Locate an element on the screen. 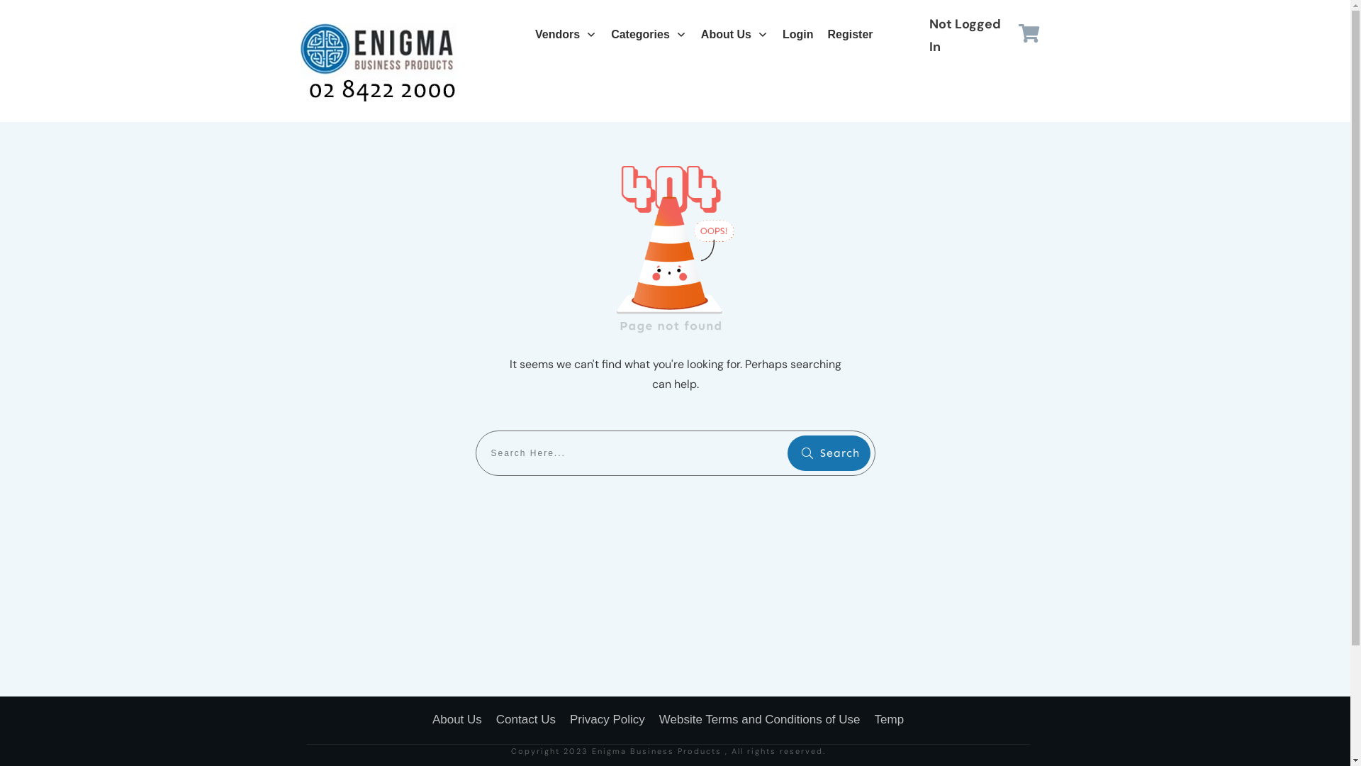  Temp is located at coordinates (890, 721).